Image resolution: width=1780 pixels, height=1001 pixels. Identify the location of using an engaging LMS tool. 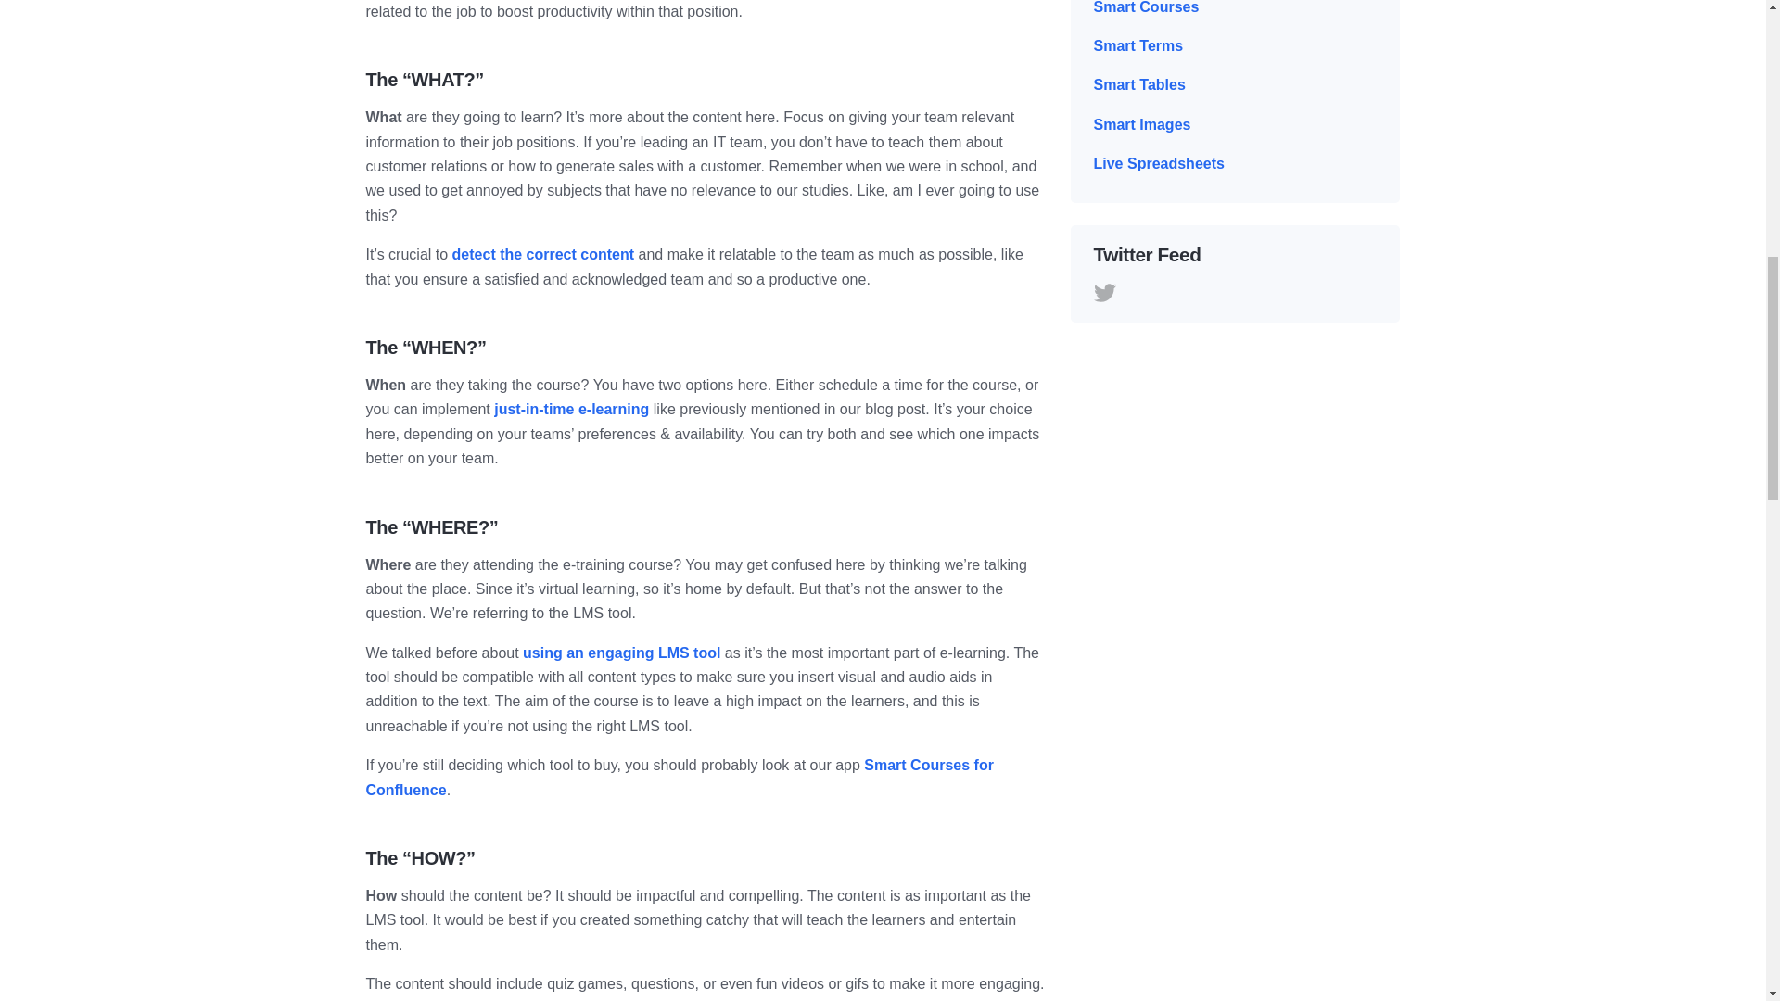
(621, 653).